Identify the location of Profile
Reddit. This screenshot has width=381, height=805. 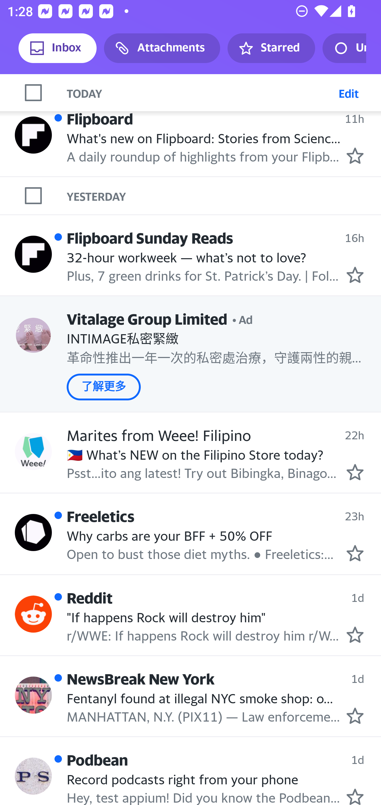
(33, 614).